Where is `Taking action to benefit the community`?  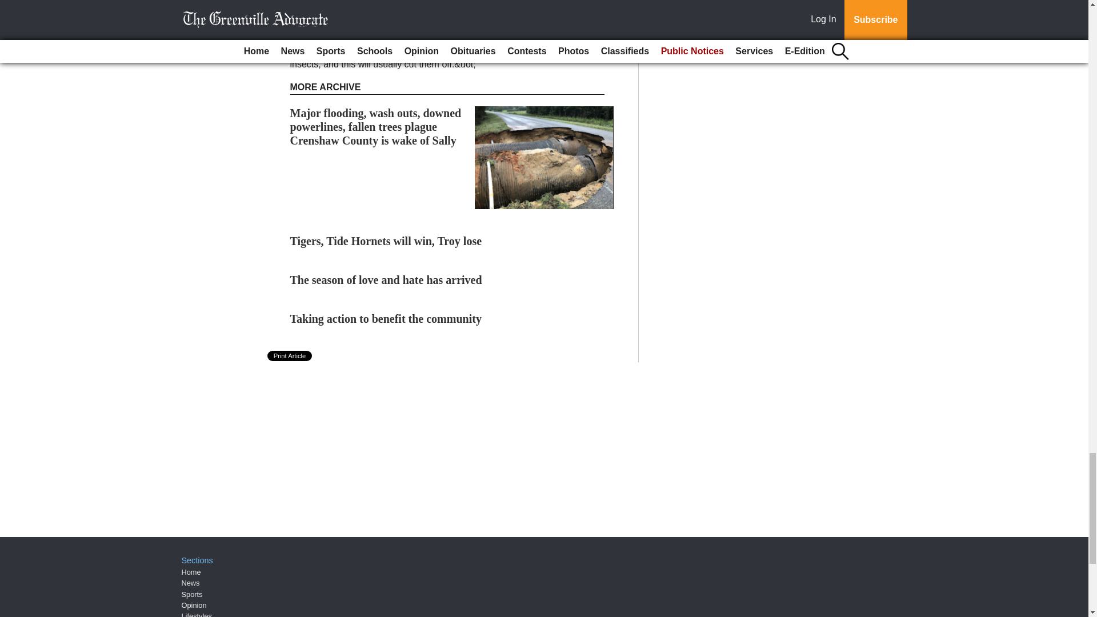
Taking action to benefit the community is located at coordinates (386, 319).